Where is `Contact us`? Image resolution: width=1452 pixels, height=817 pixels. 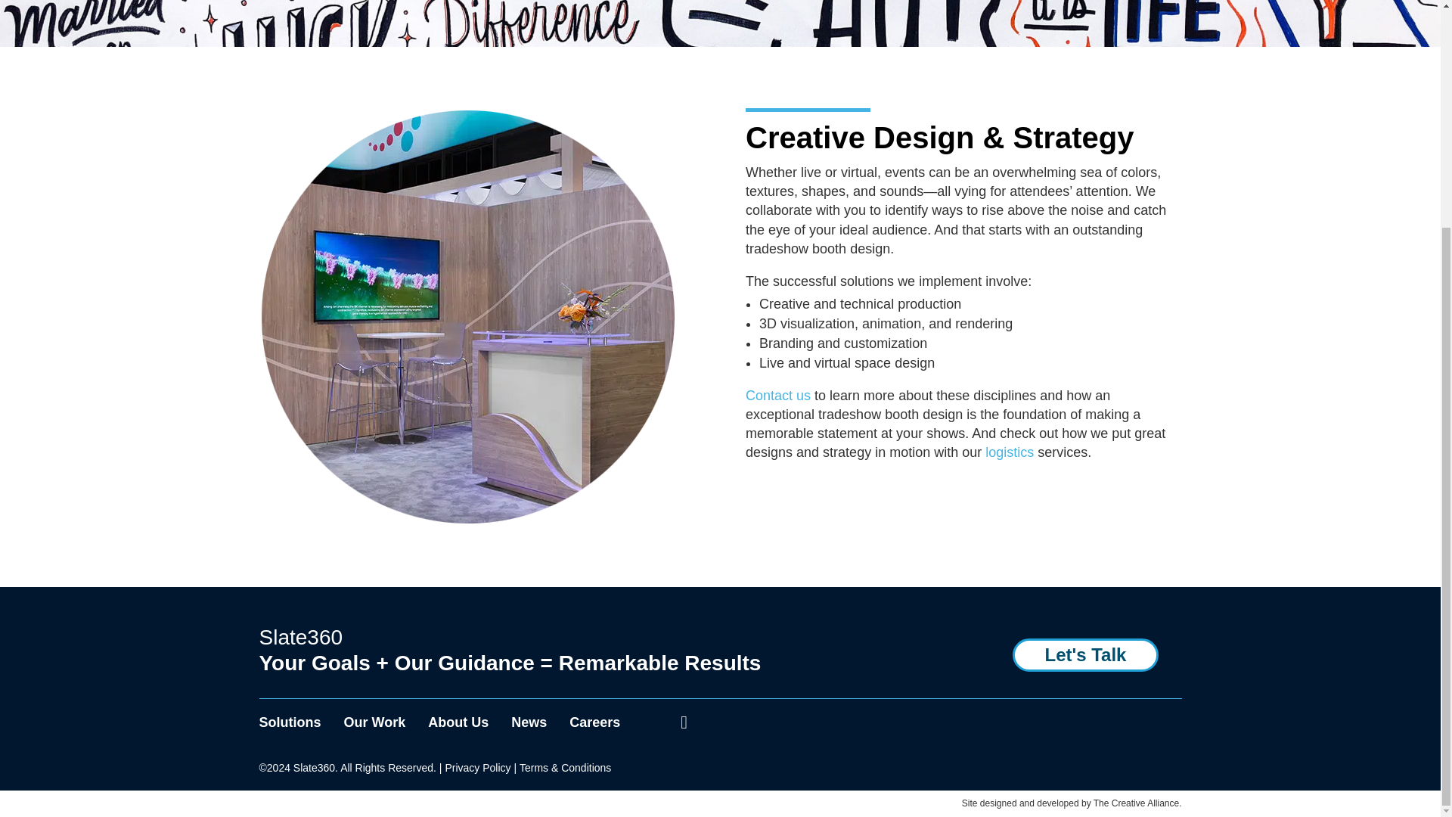 Contact us is located at coordinates (777, 396).